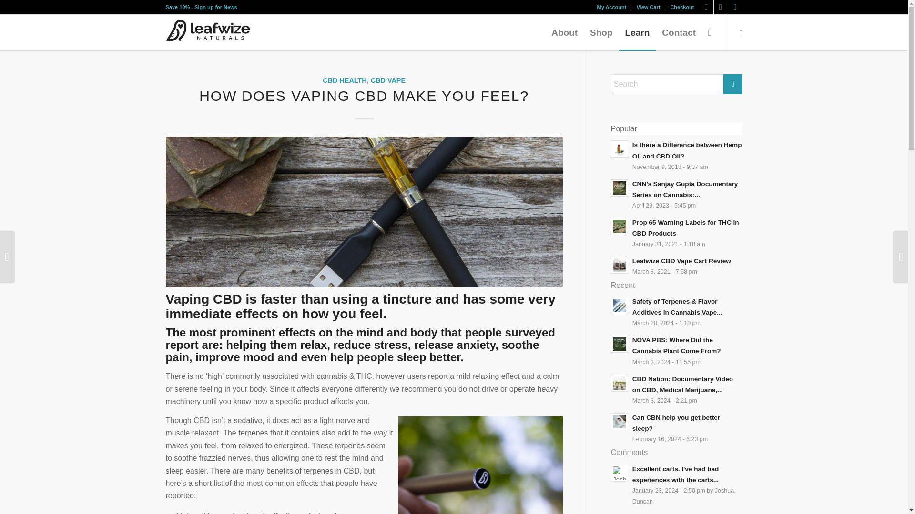  What do you see at coordinates (221, 32) in the screenshot?
I see `Leafwize-Logo-site` at bounding box center [221, 32].